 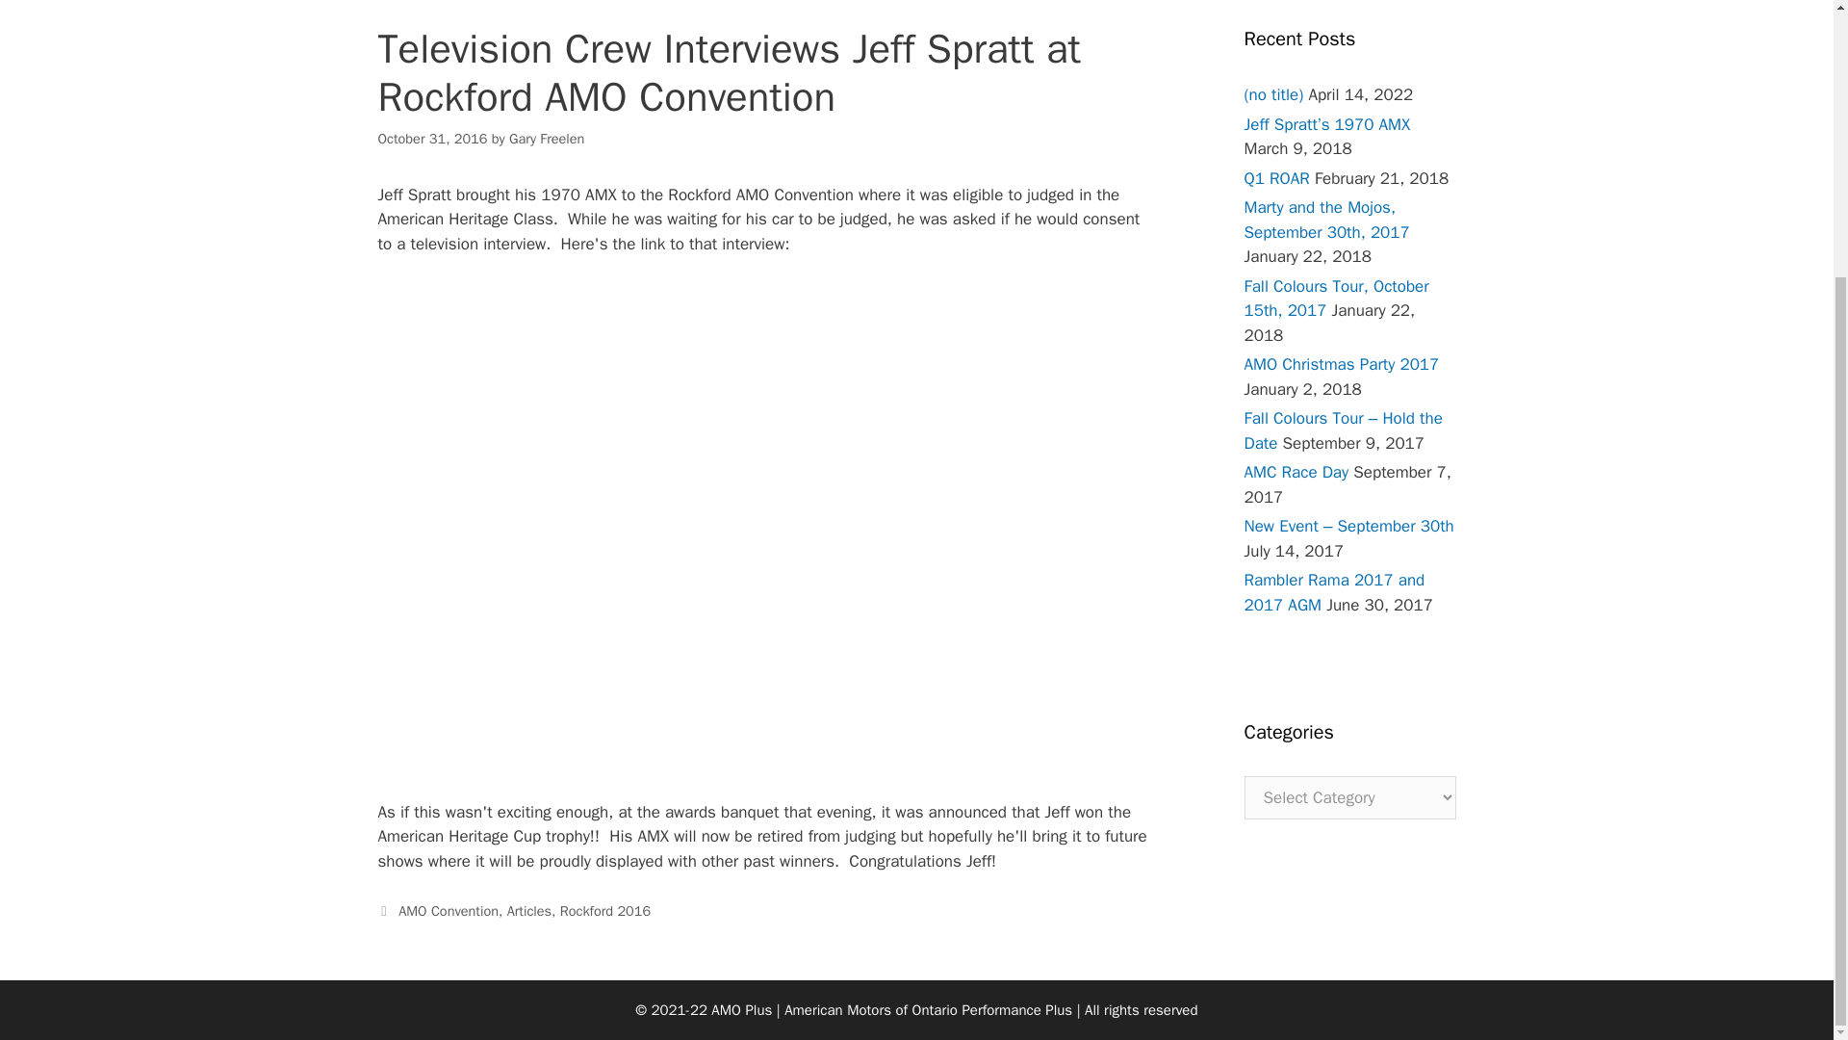 What do you see at coordinates (1342, 364) in the screenshot?
I see `AMO Christmas Party 2017` at bounding box center [1342, 364].